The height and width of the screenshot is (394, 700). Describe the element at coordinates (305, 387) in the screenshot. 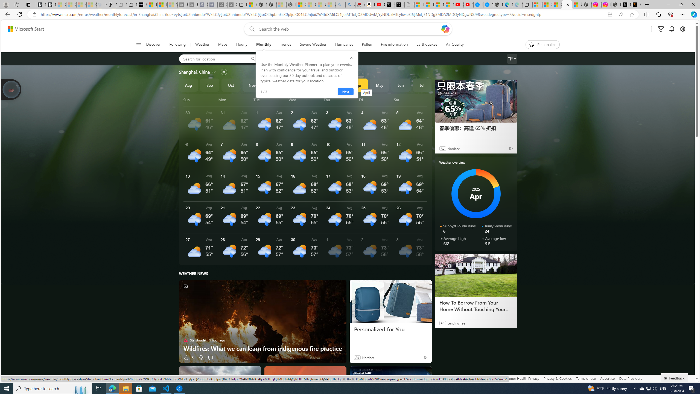

I see `Spectacular red sky and rainbow light up Golden Valley sky` at that location.